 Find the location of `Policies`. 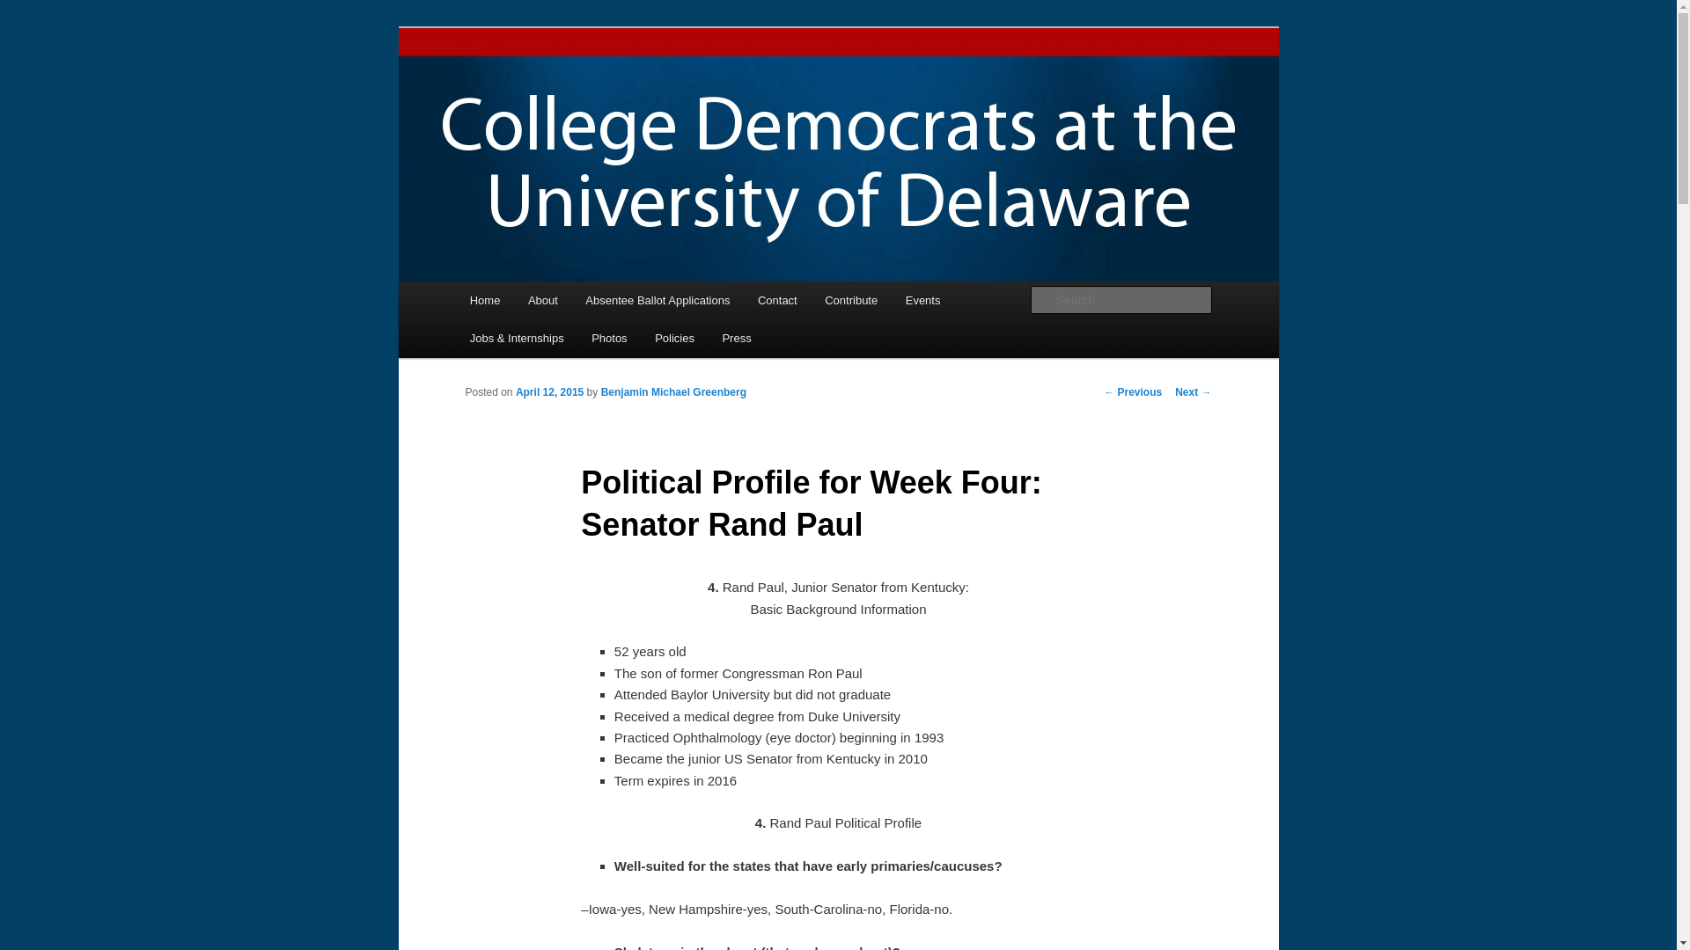

Policies is located at coordinates (674, 338).